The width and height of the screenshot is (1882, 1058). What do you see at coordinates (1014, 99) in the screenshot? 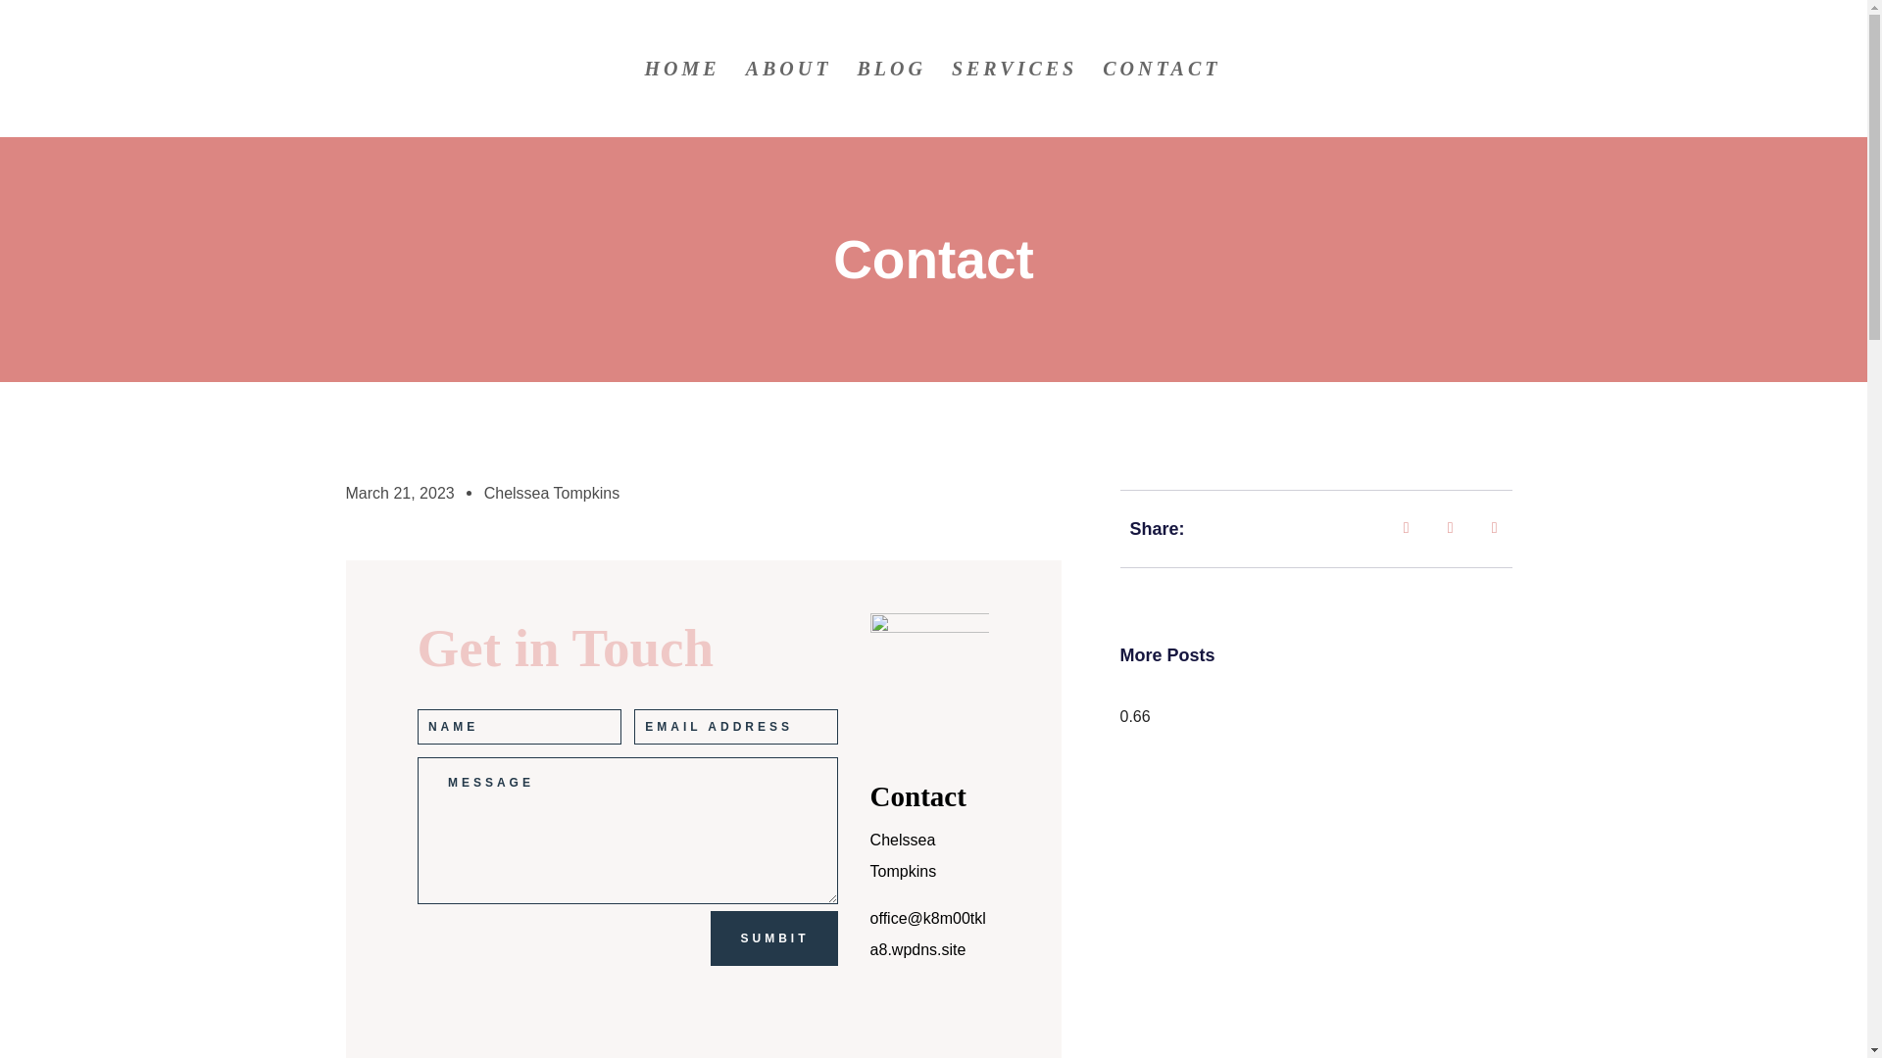
I see `SERVICES` at bounding box center [1014, 99].